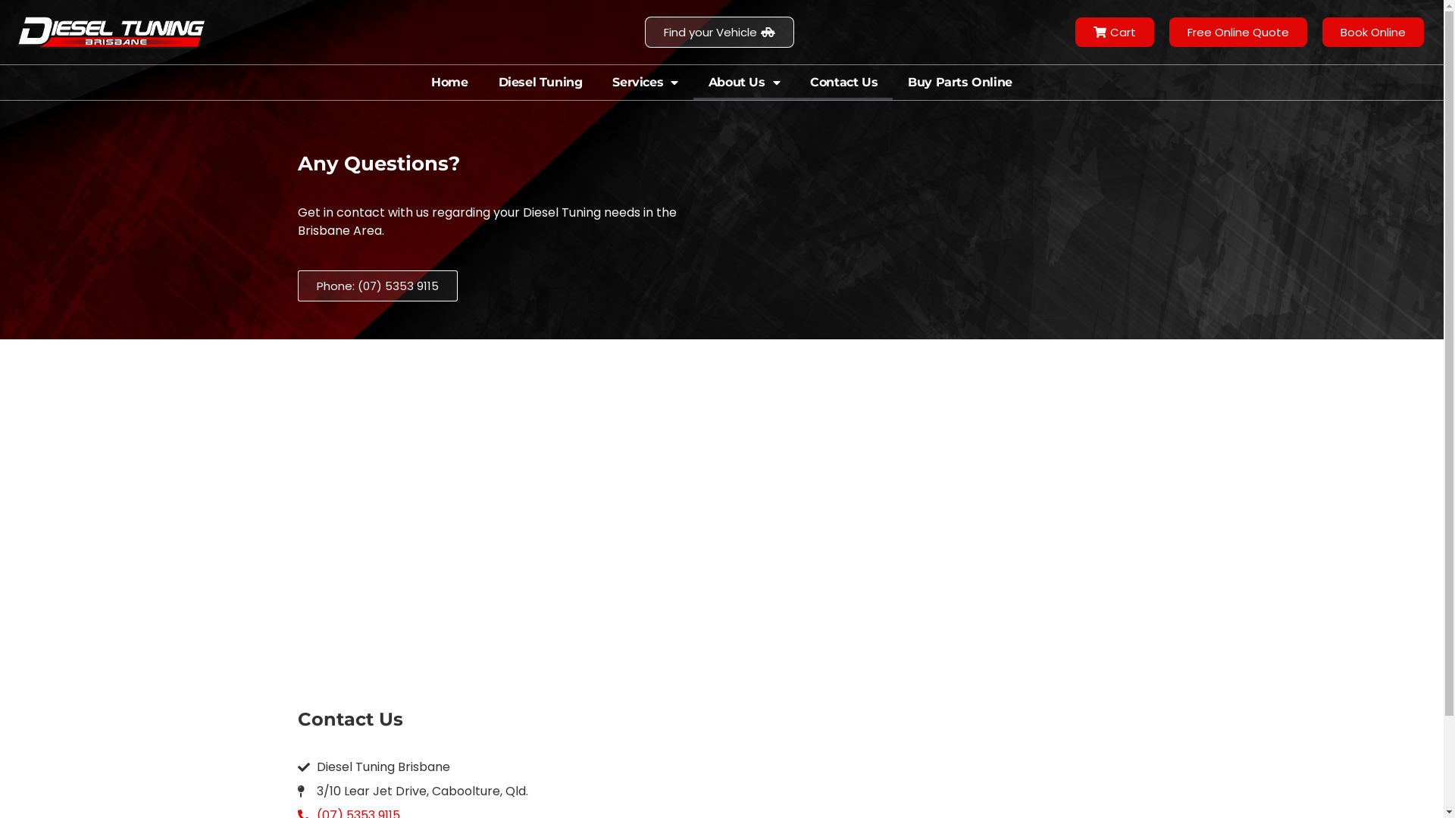  I want to click on Diesel Tuning, so click(541, 83).